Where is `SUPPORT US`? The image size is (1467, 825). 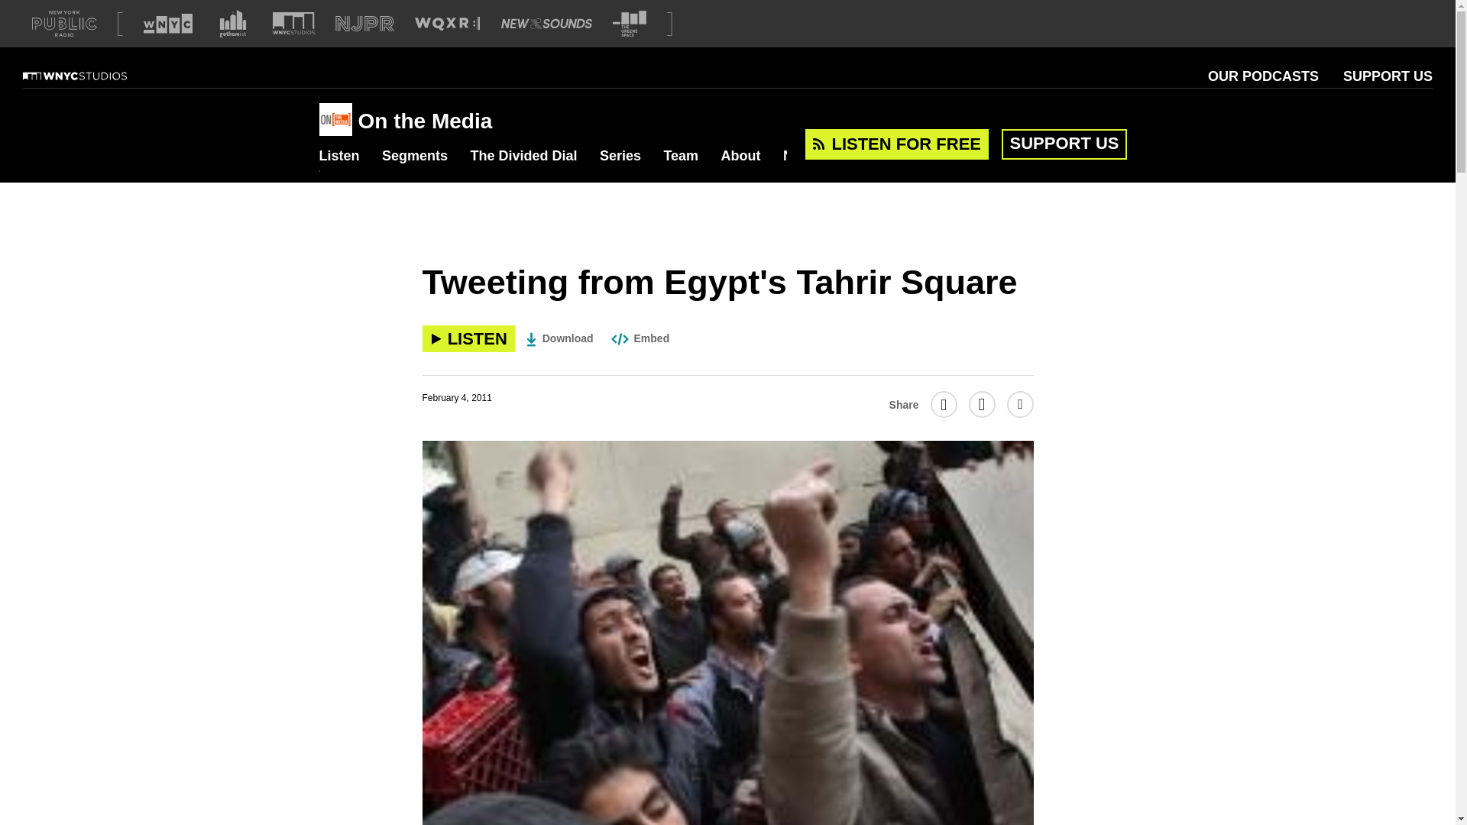 SUPPORT US is located at coordinates (1388, 76).